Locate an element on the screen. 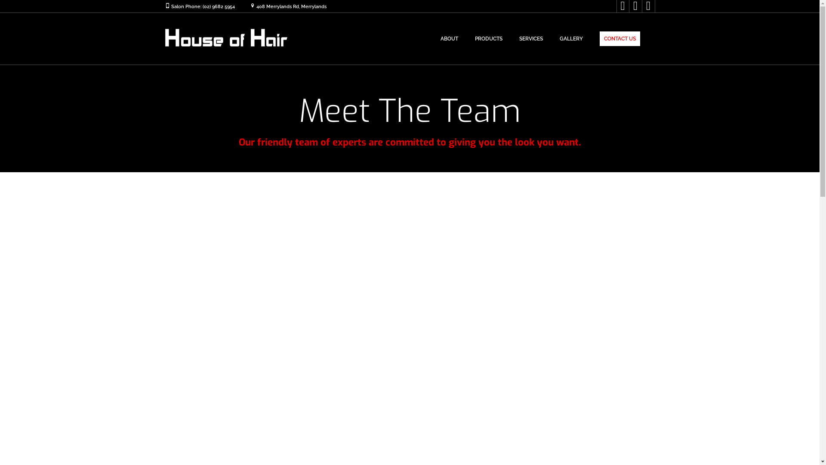 The height and width of the screenshot is (465, 826). staff5 is located at coordinates (157, 309).